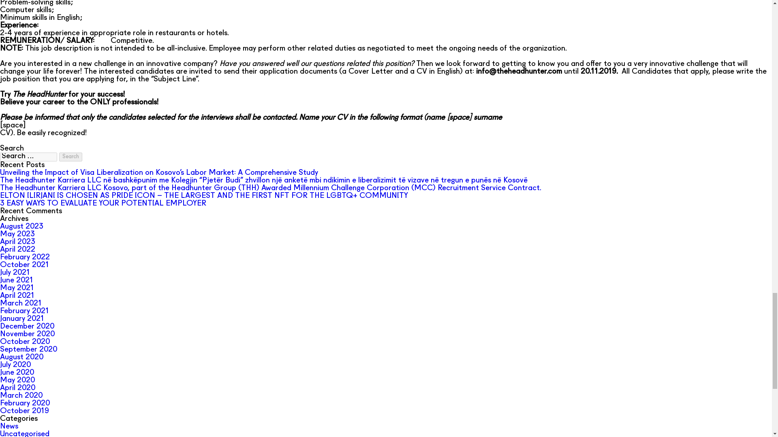  What do you see at coordinates (17, 234) in the screenshot?
I see `May 2023` at bounding box center [17, 234].